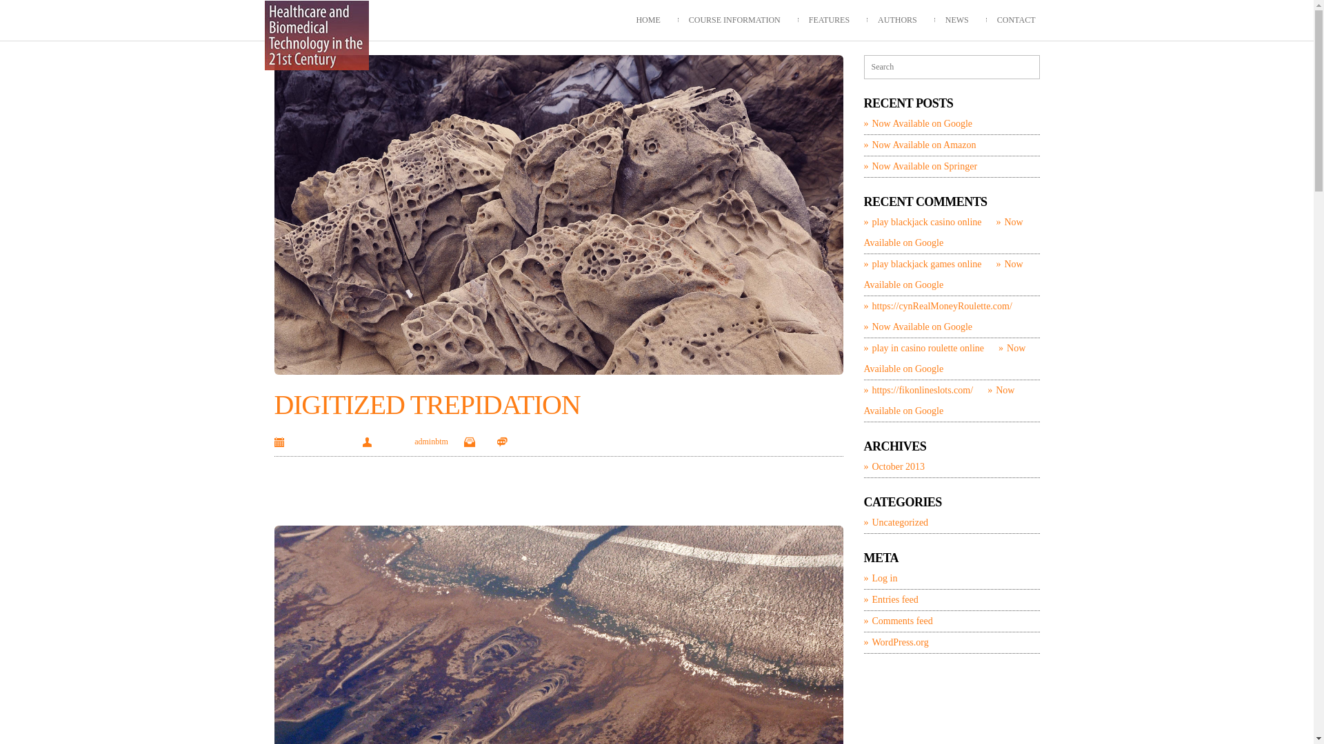 Image resolution: width=1324 pixels, height=744 pixels. What do you see at coordinates (894, 467) in the screenshot?
I see `October 2013` at bounding box center [894, 467].